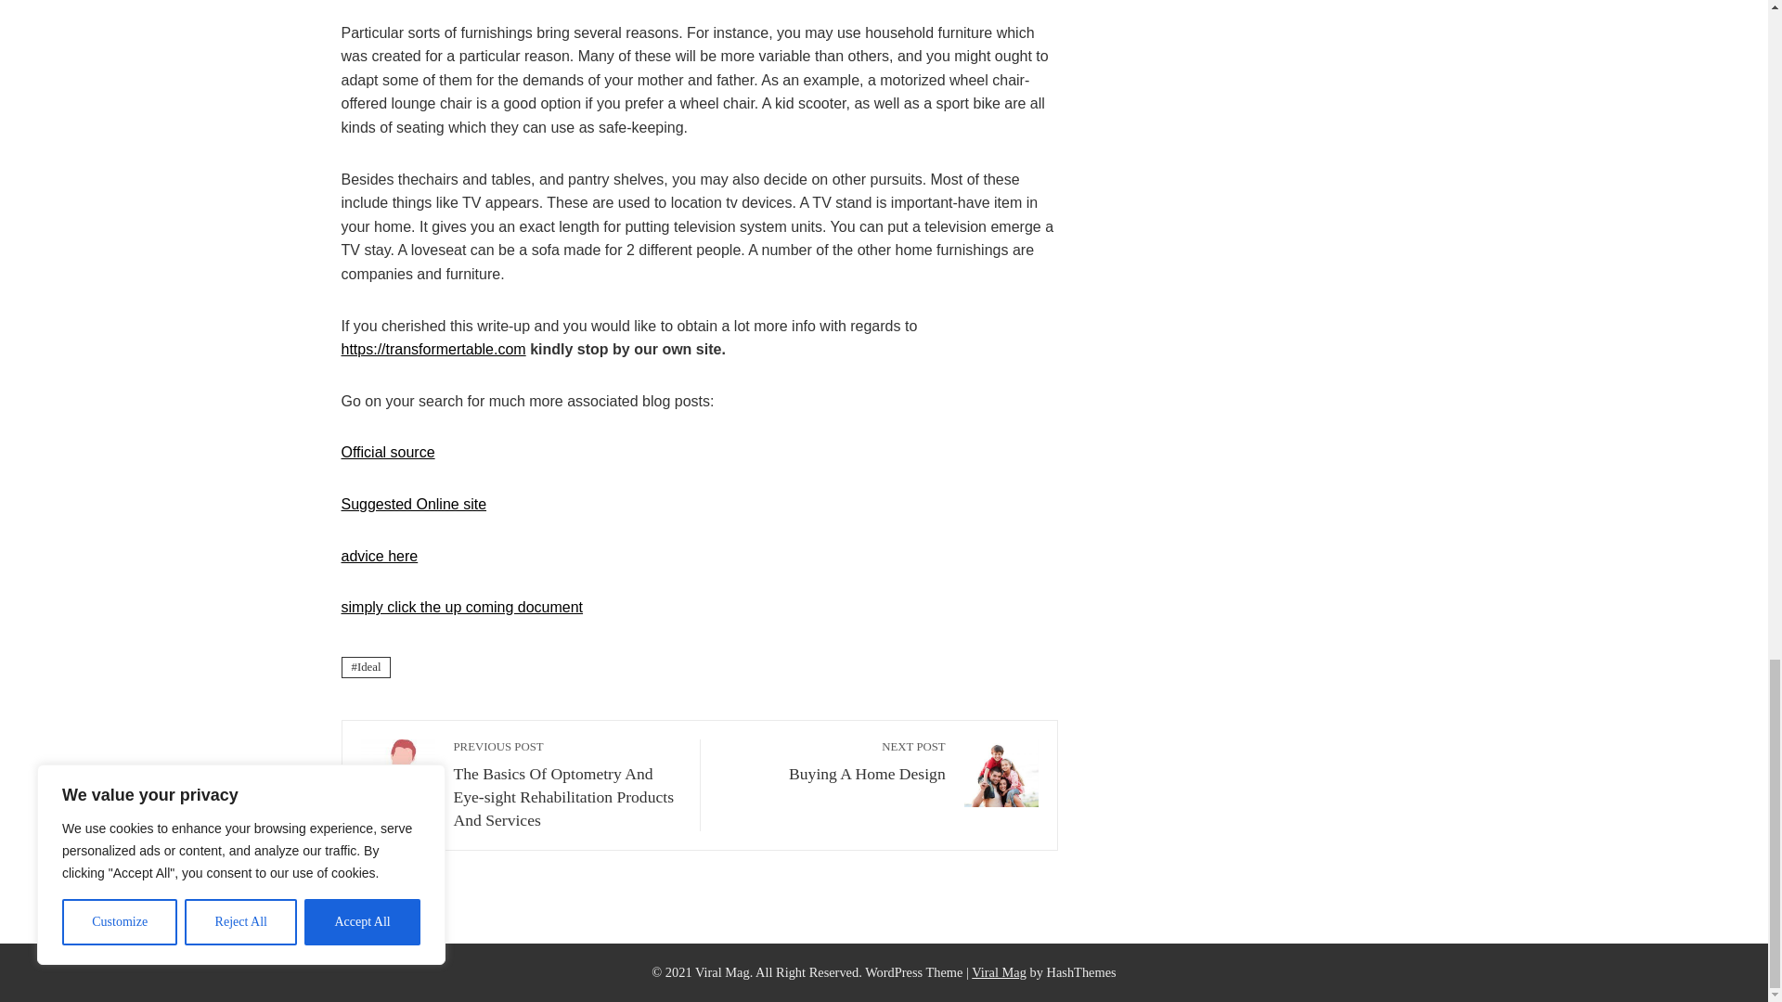 The width and height of the screenshot is (1782, 1002). What do you see at coordinates (367, 668) in the screenshot?
I see `Ideal` at bounding box center [367, 668].